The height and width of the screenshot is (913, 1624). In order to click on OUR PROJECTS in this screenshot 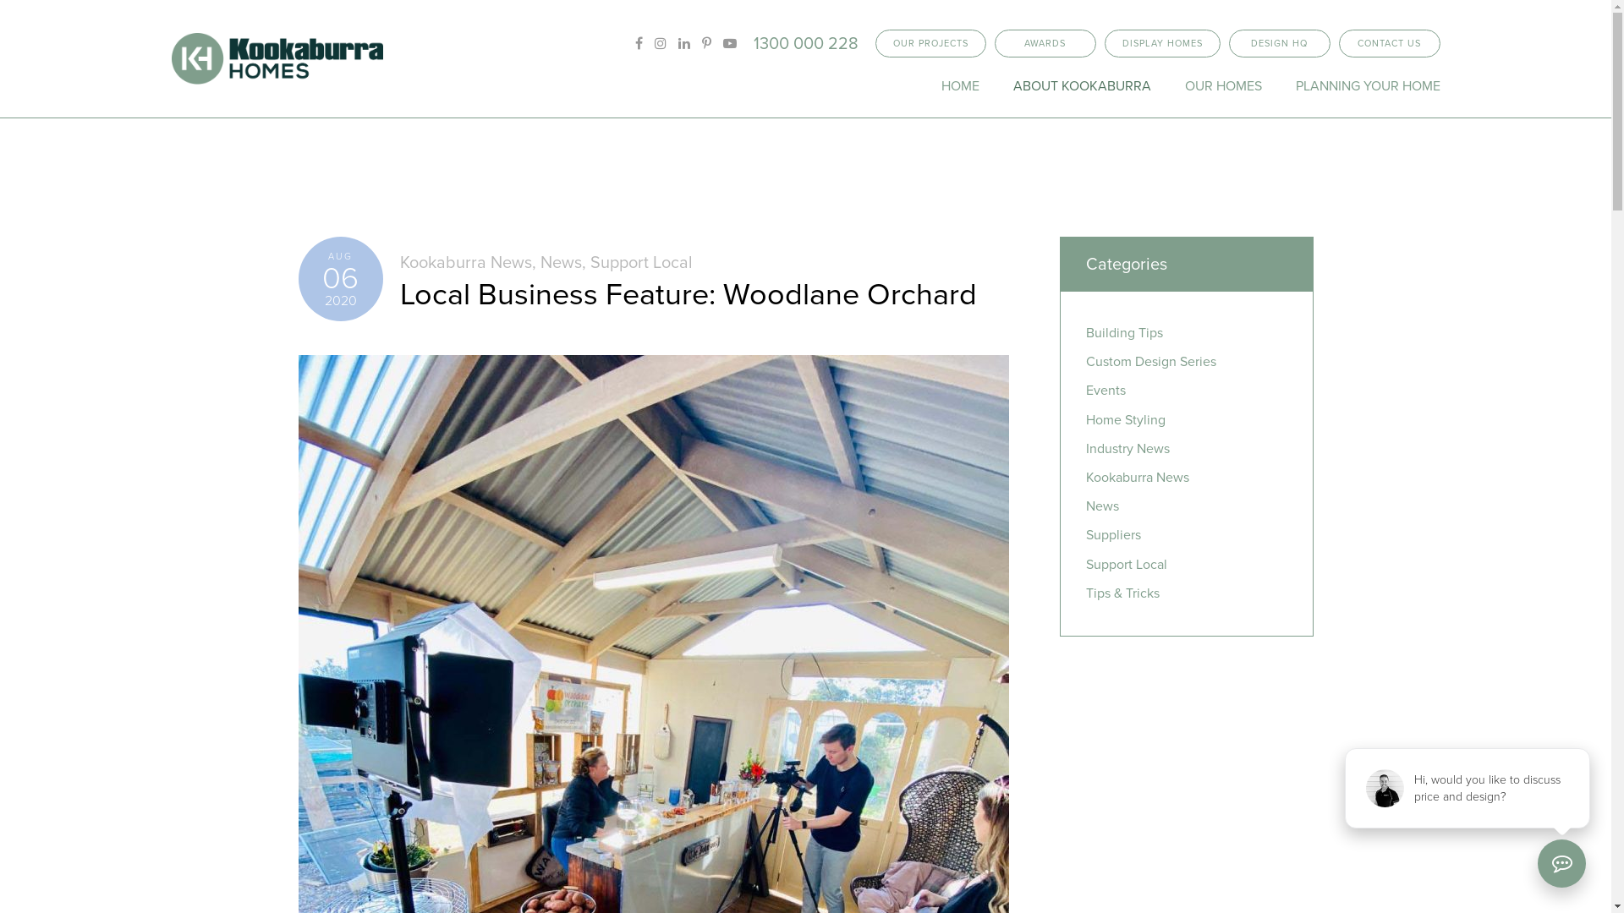, I will do `click(930, 44)`.